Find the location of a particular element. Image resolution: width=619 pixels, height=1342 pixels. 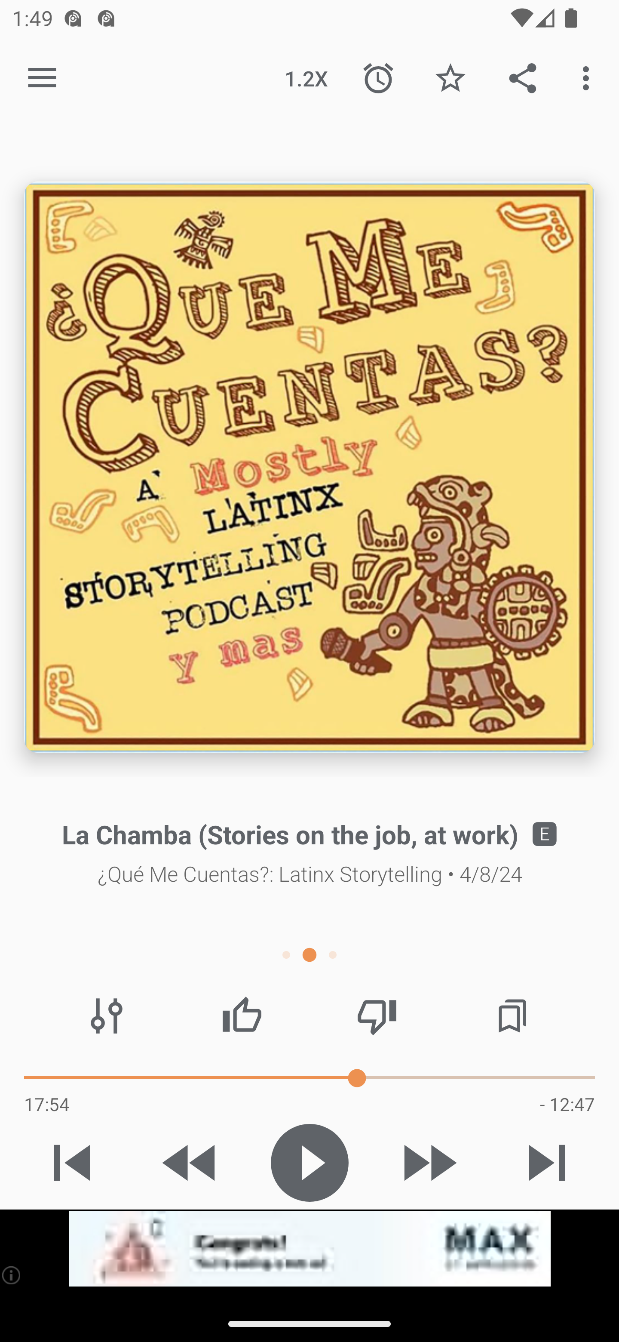

app-monetization is located at coordinates (309, 1249).